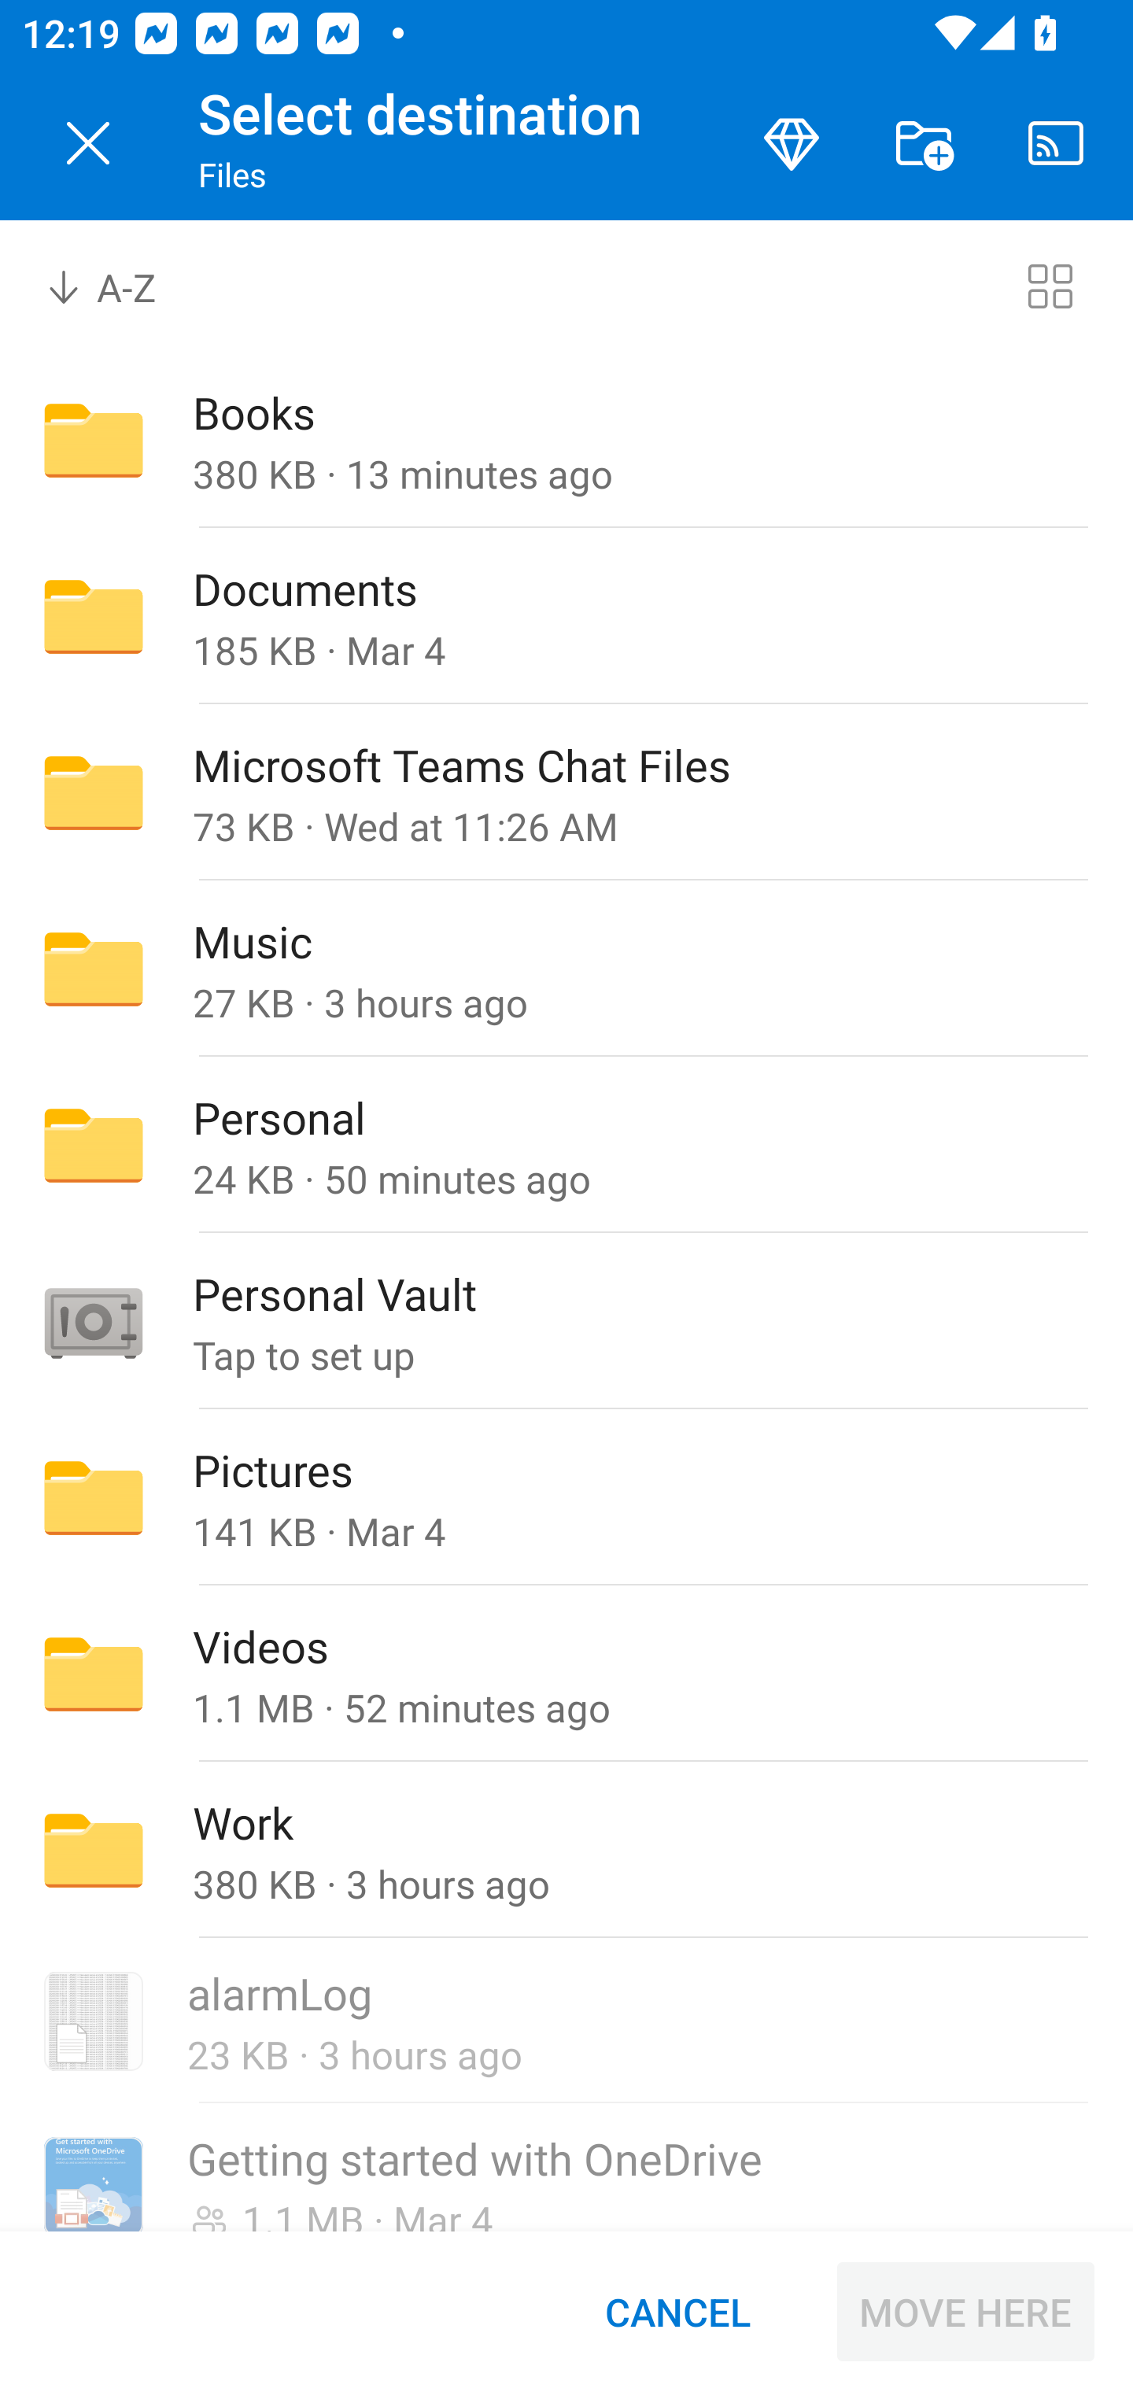  I want to click on Folder Videos 1.1 MB · 52 minutes ago, so click(566, 1674).